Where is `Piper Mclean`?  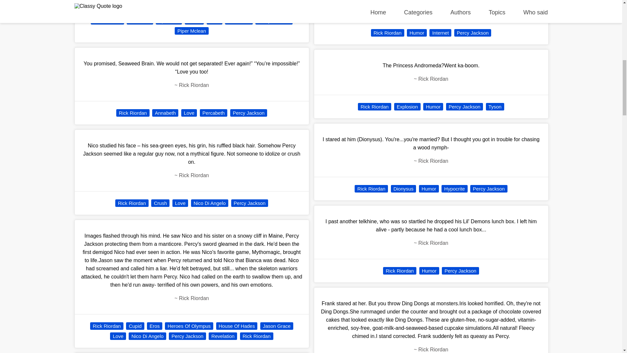
Piper Mclean is located at coordinates (192, 31).